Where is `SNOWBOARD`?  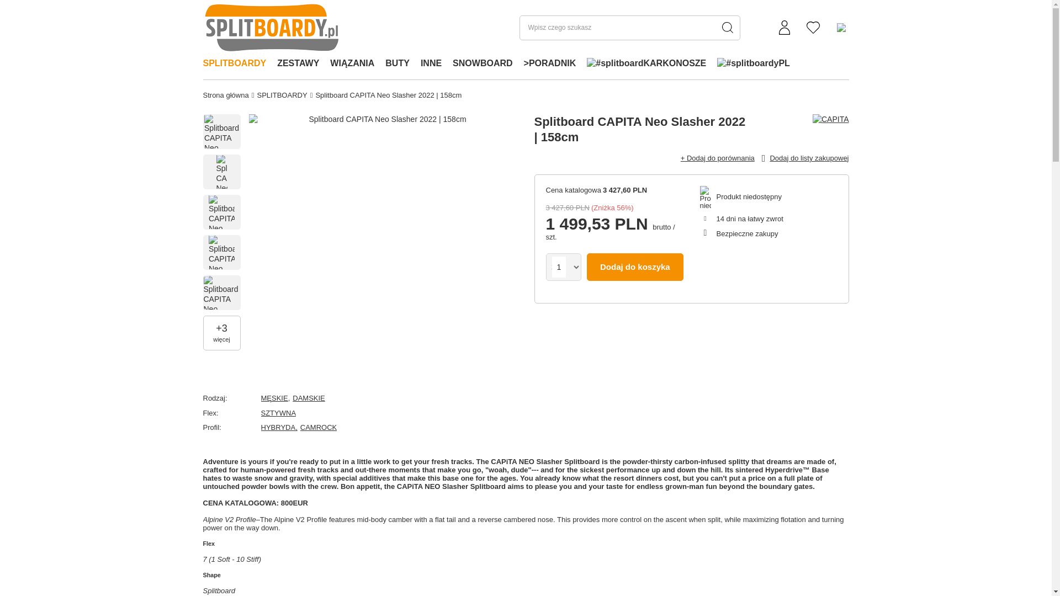
SNOWBOARD is located at coordinates (483, 64).